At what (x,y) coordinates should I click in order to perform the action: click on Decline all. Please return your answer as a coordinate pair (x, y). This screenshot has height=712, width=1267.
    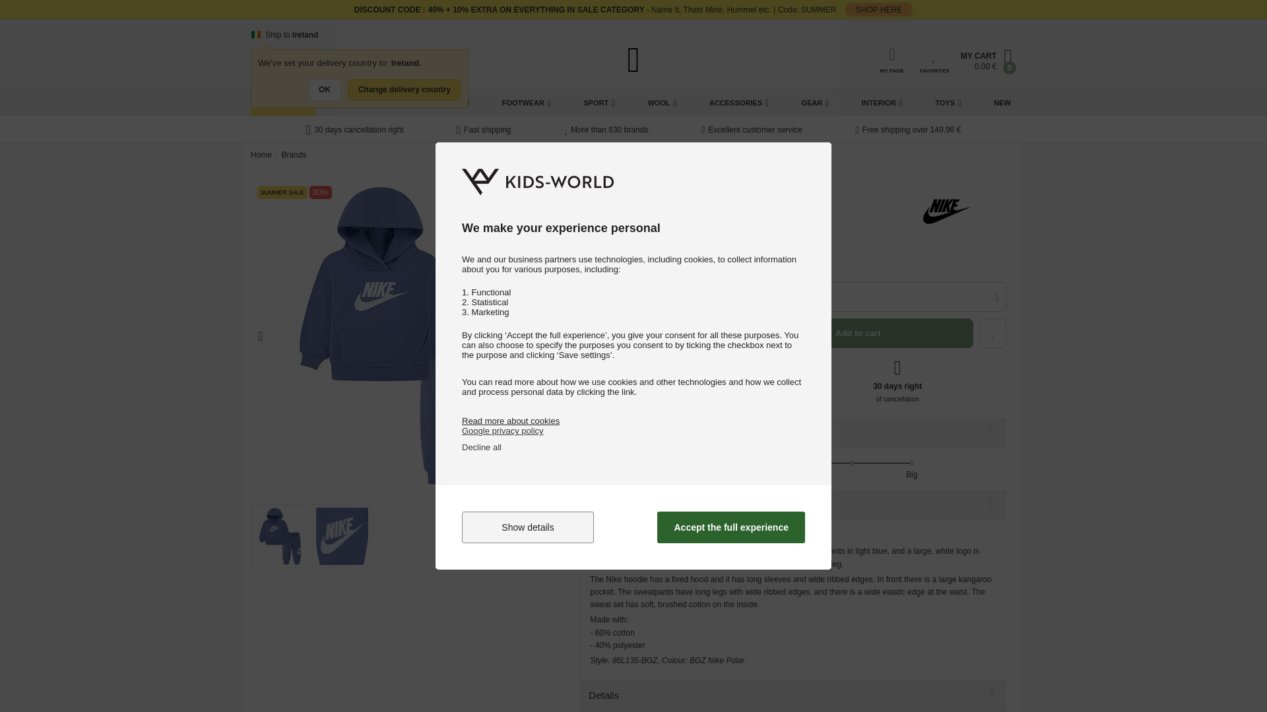
    Looking at the image, I should click on (482, 447).